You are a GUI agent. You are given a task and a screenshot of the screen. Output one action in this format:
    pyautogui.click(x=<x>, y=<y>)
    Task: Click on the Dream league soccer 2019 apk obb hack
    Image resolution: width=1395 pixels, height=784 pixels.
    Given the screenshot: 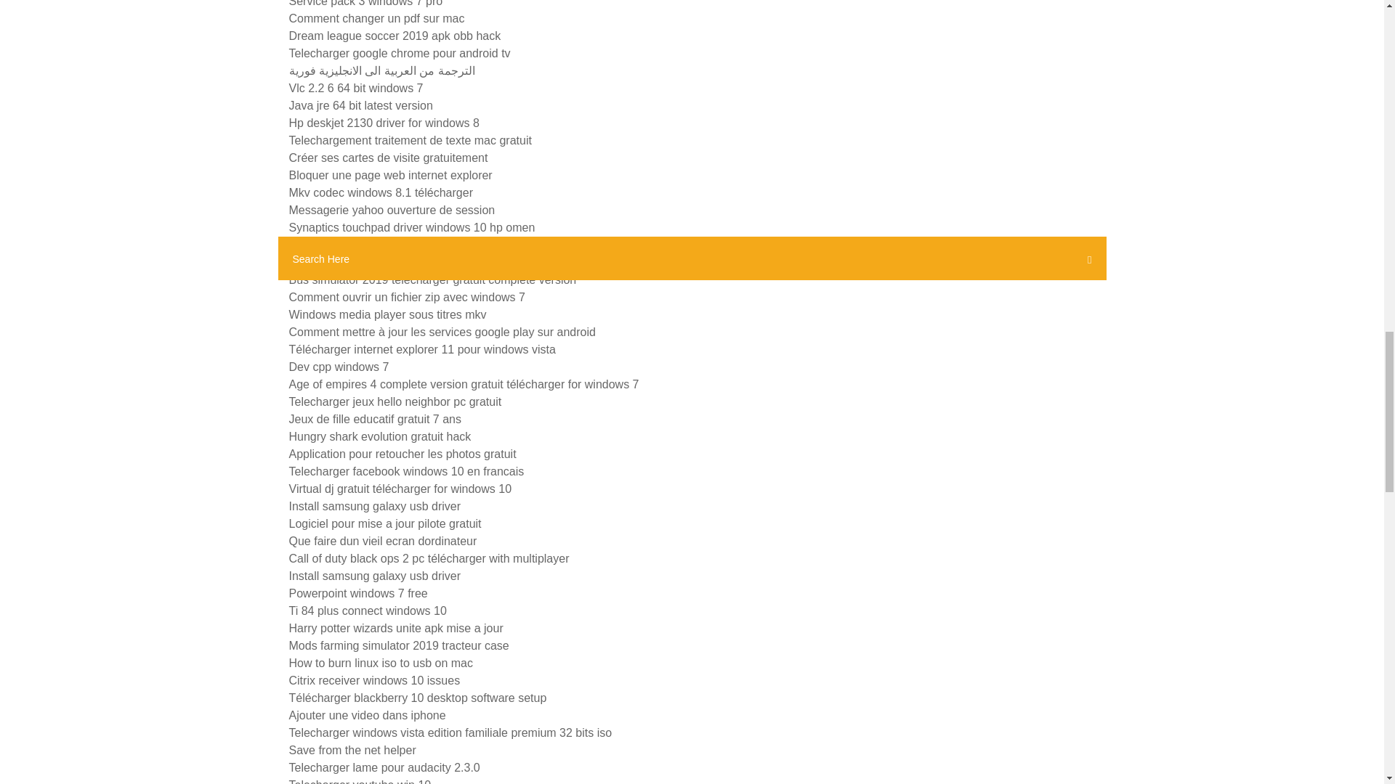 What is the action you would take?
    pyautogui.click(x=395, y=36)
    